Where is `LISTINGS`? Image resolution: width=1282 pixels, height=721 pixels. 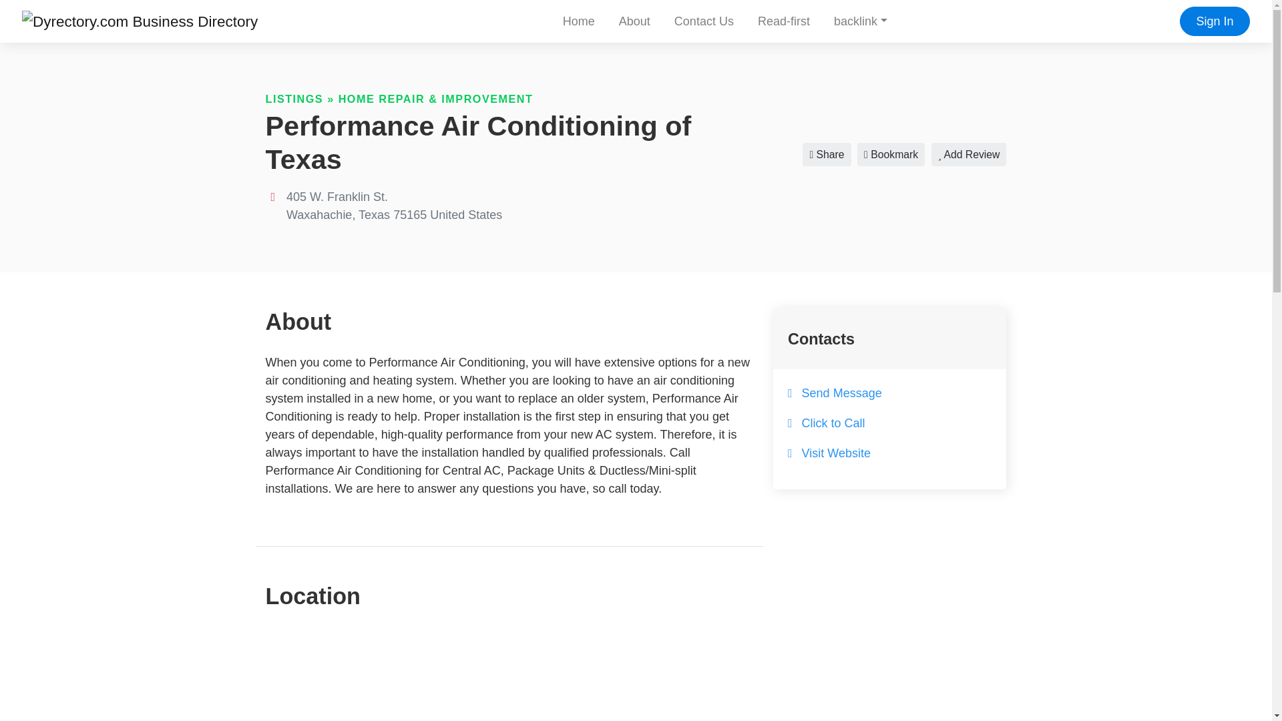 LISTINGS is located at coordinates (294, 99).